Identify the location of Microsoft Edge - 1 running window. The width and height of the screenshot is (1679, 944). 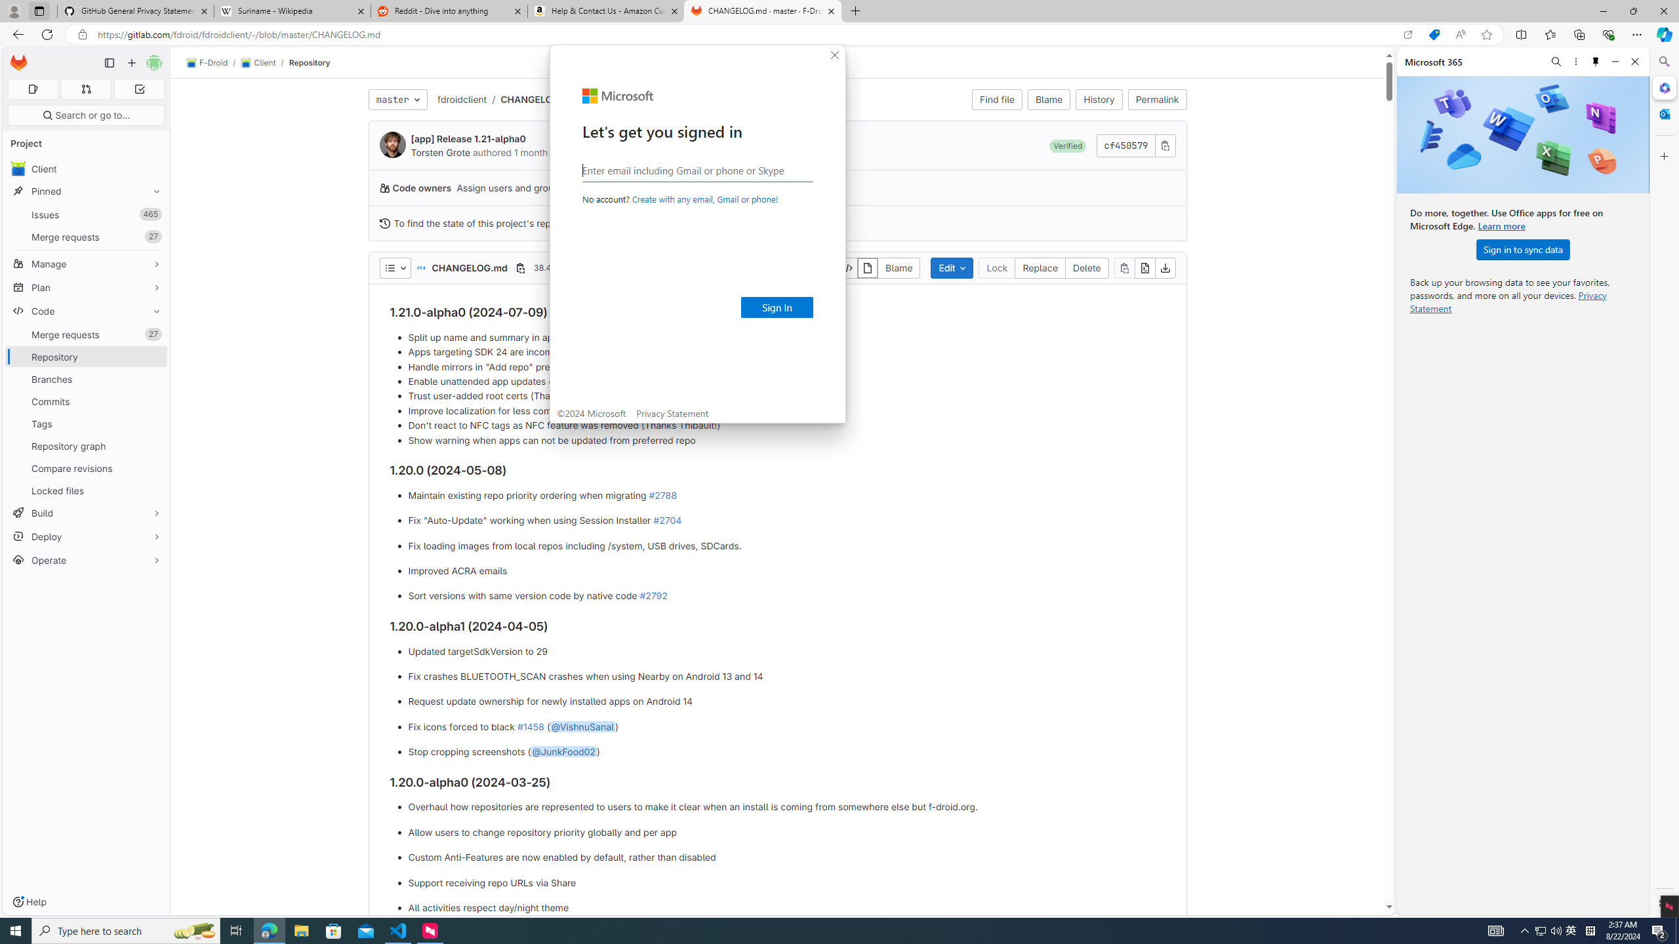
(269, 931).